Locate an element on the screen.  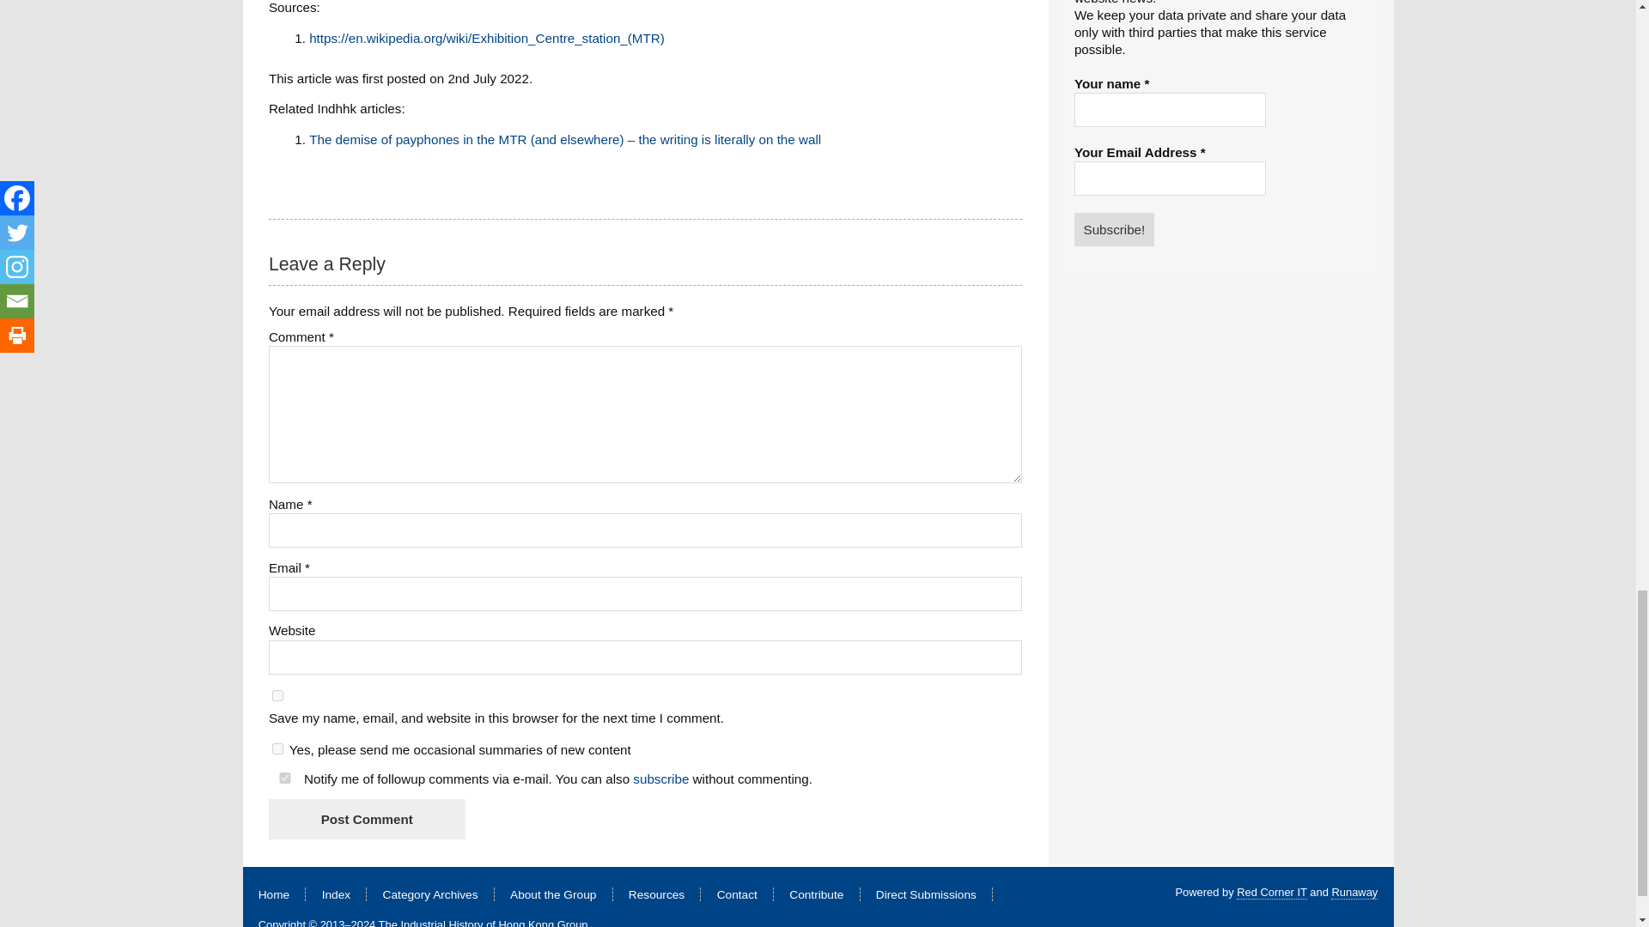
Subscribe! is located at coordinates (1115, 229).